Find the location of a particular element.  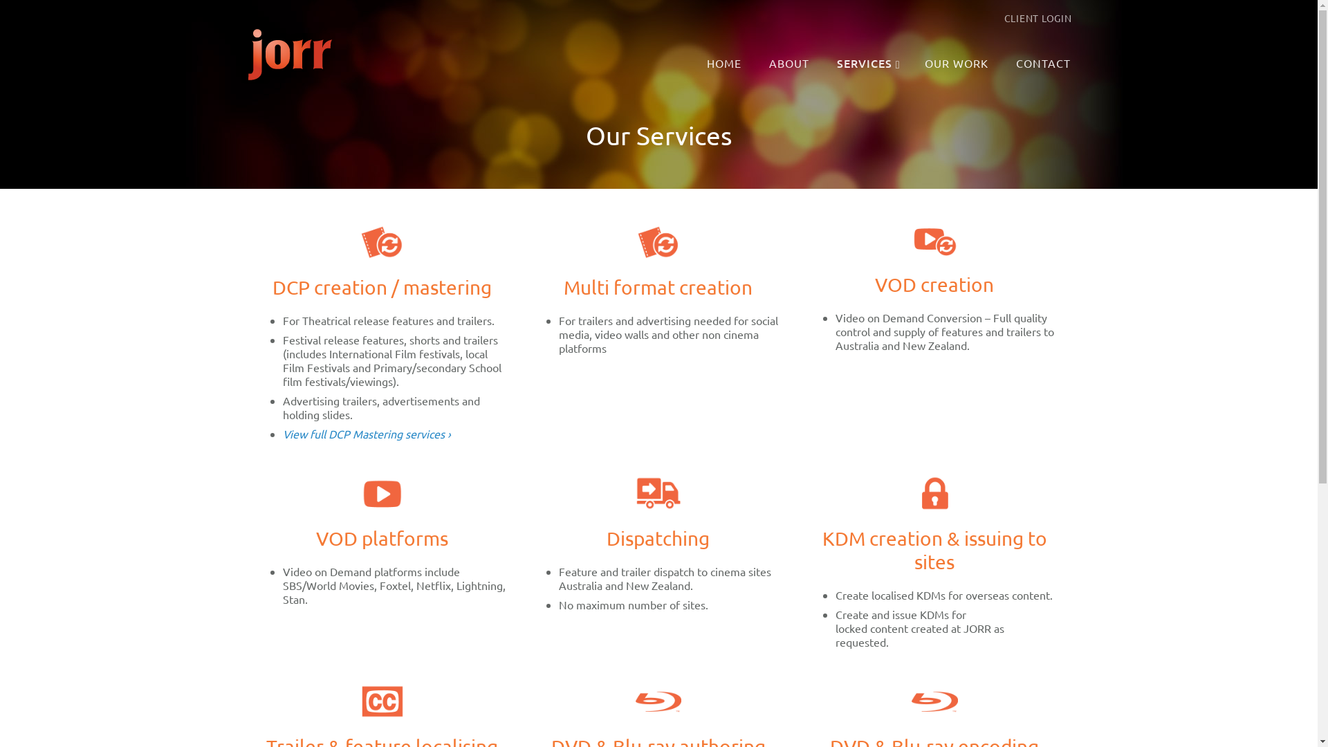

HOME is located at coordinates (726, 64).